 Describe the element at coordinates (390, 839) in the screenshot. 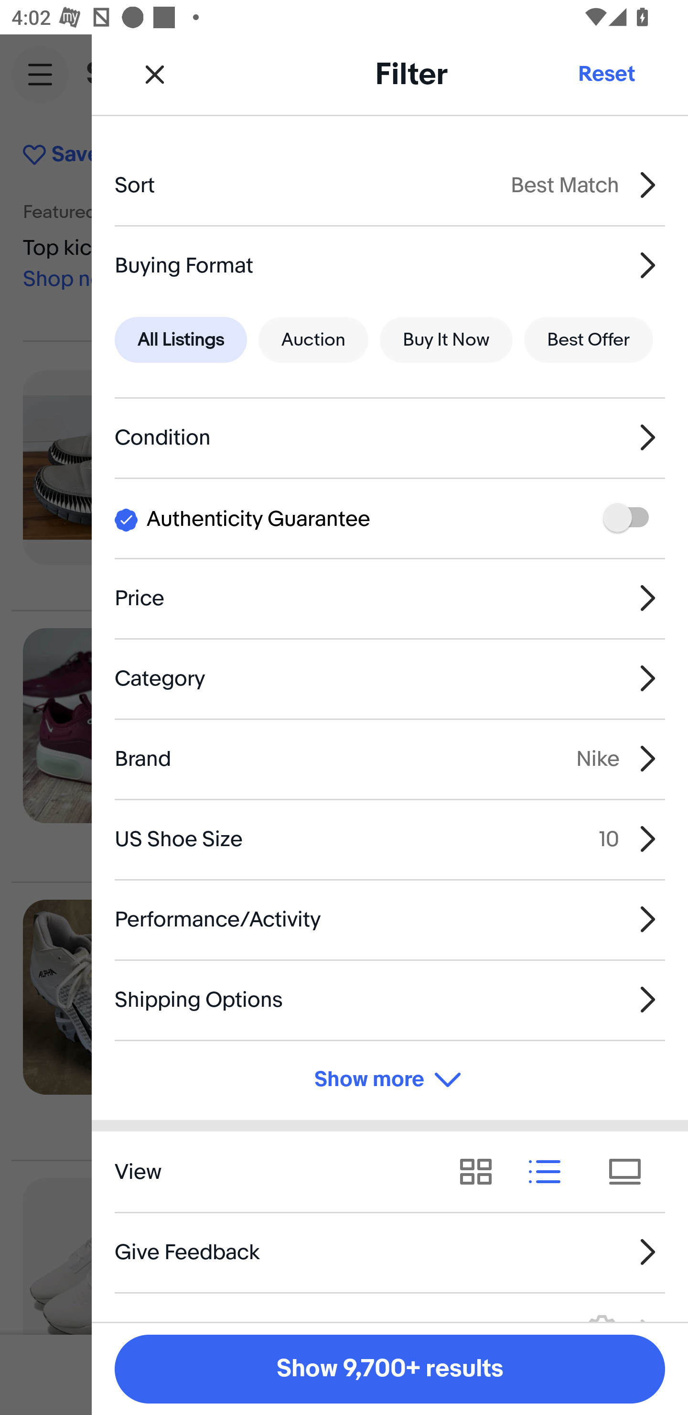

I see `US Shoe Size 10` at that location.